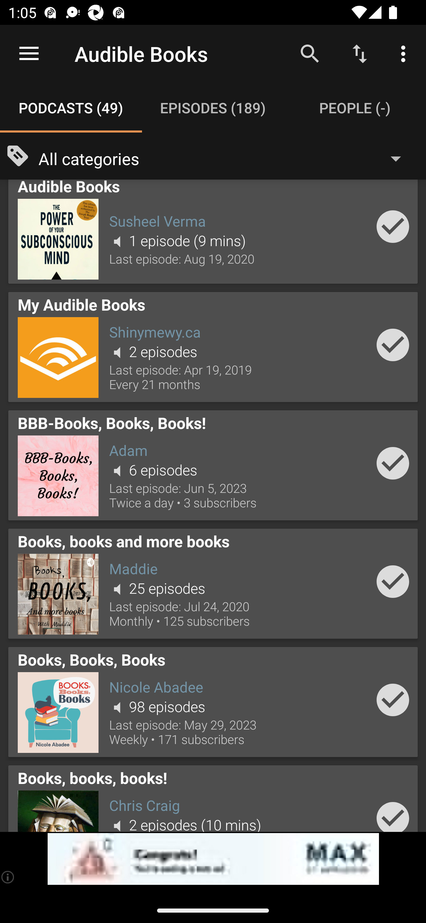  I want to click on Add, so click(393, 813).